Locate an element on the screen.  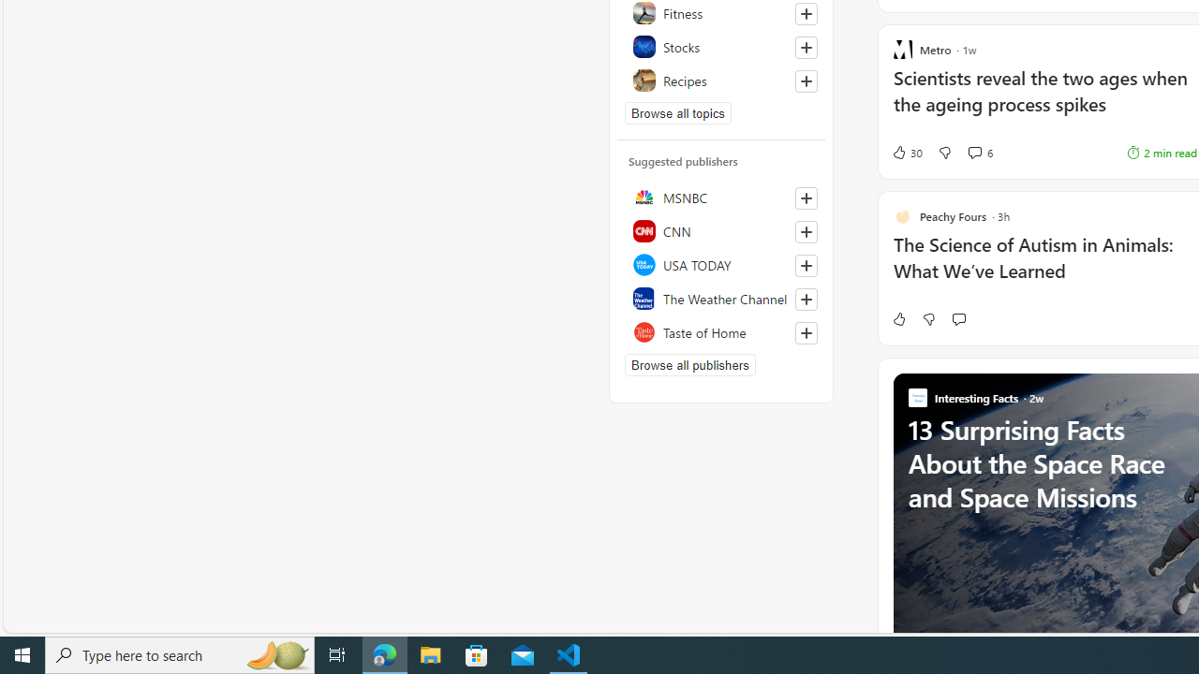
The Weather Channel is located at coordinates (721, 298).